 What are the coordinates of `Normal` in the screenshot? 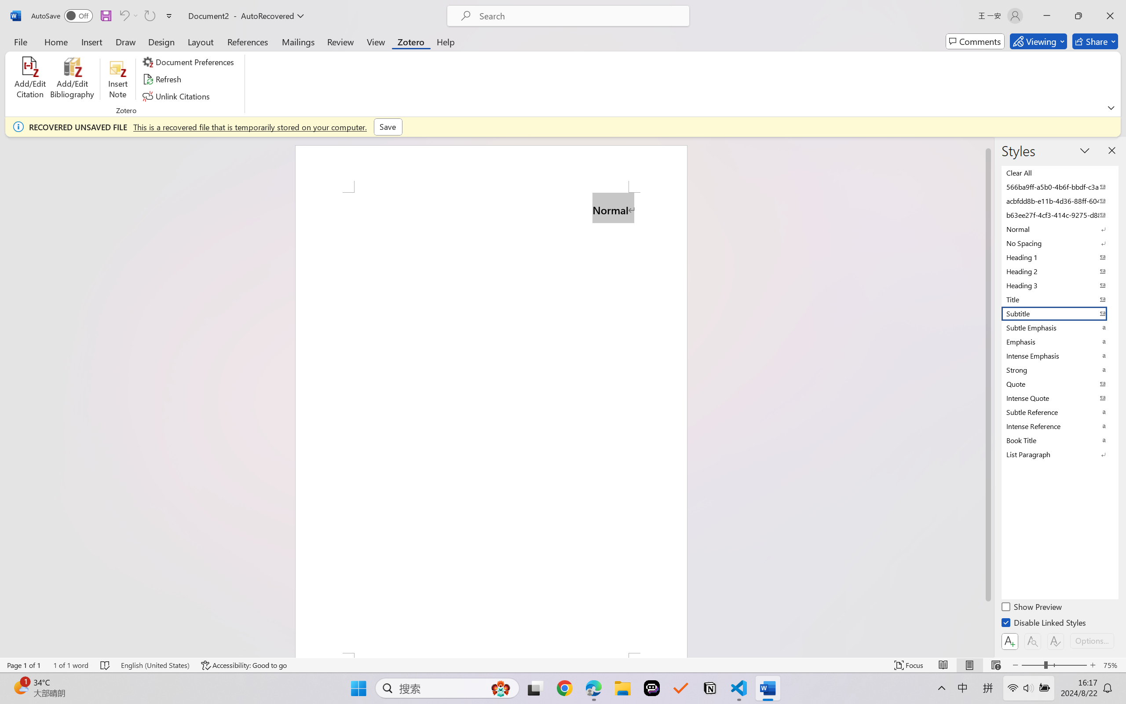 It's located at (1059, 229).